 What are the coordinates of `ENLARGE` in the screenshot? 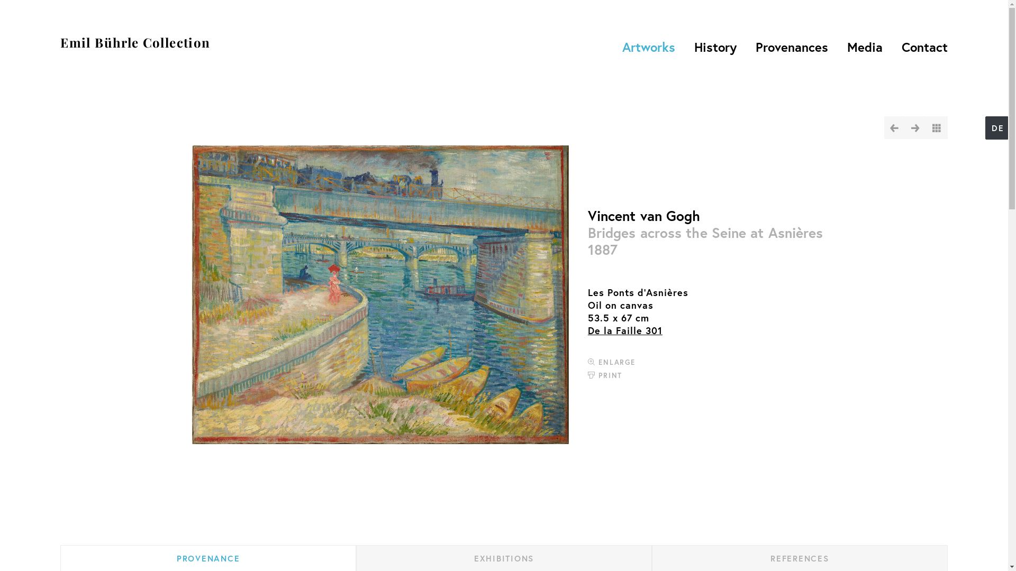 It's located at (612, 362).